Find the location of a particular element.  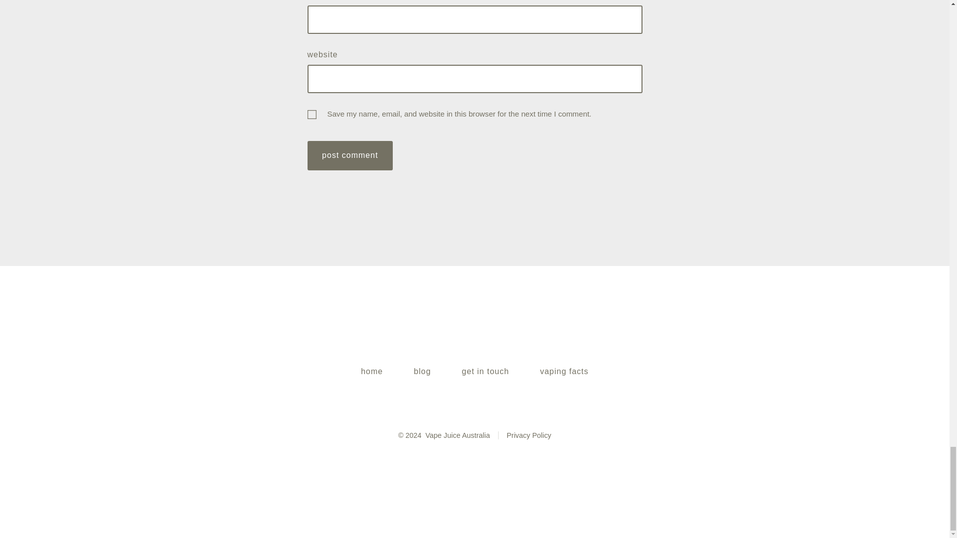

home is located at coordinates (372, 371).